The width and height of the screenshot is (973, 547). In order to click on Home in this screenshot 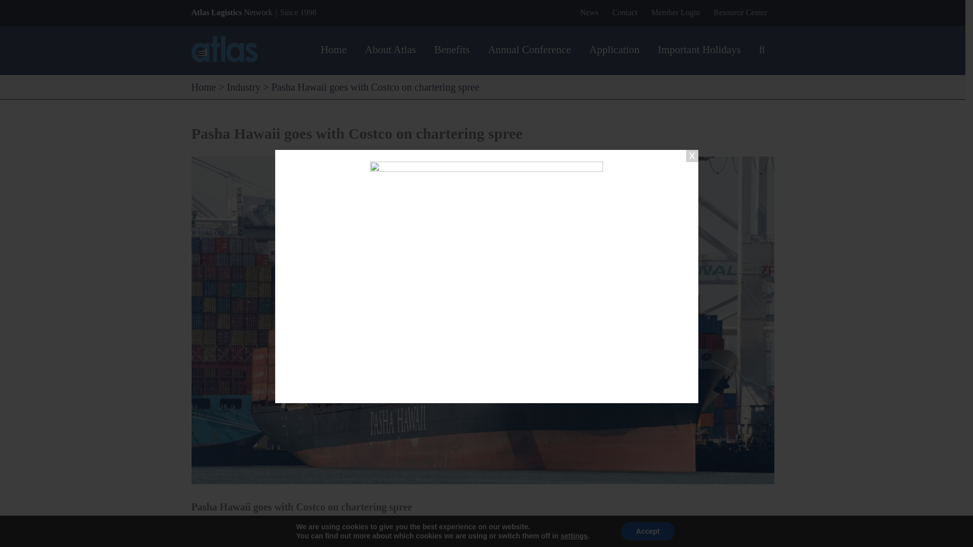, I will do `click(333, 50)`.